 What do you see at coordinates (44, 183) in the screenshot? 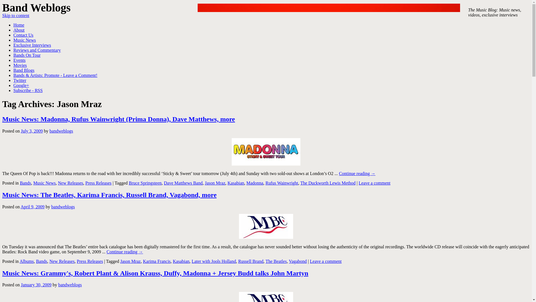
I see `Music News` at bounding box center [44, 183].